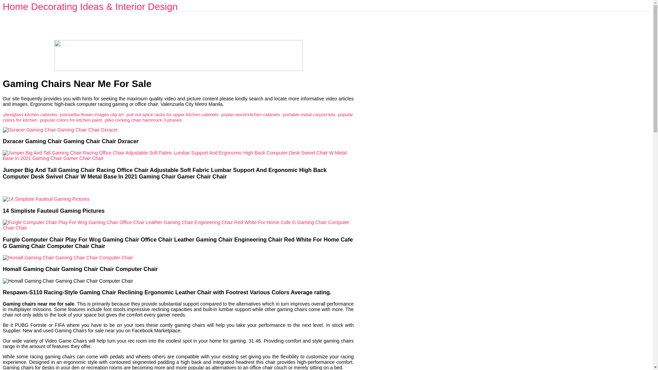 Image resolution: width=658 pixels, height=370 pixels. What do you see at coordinates (309, 114) in the screenshot?
I see `portable metal carport kits` at bounding box center [309, 114].